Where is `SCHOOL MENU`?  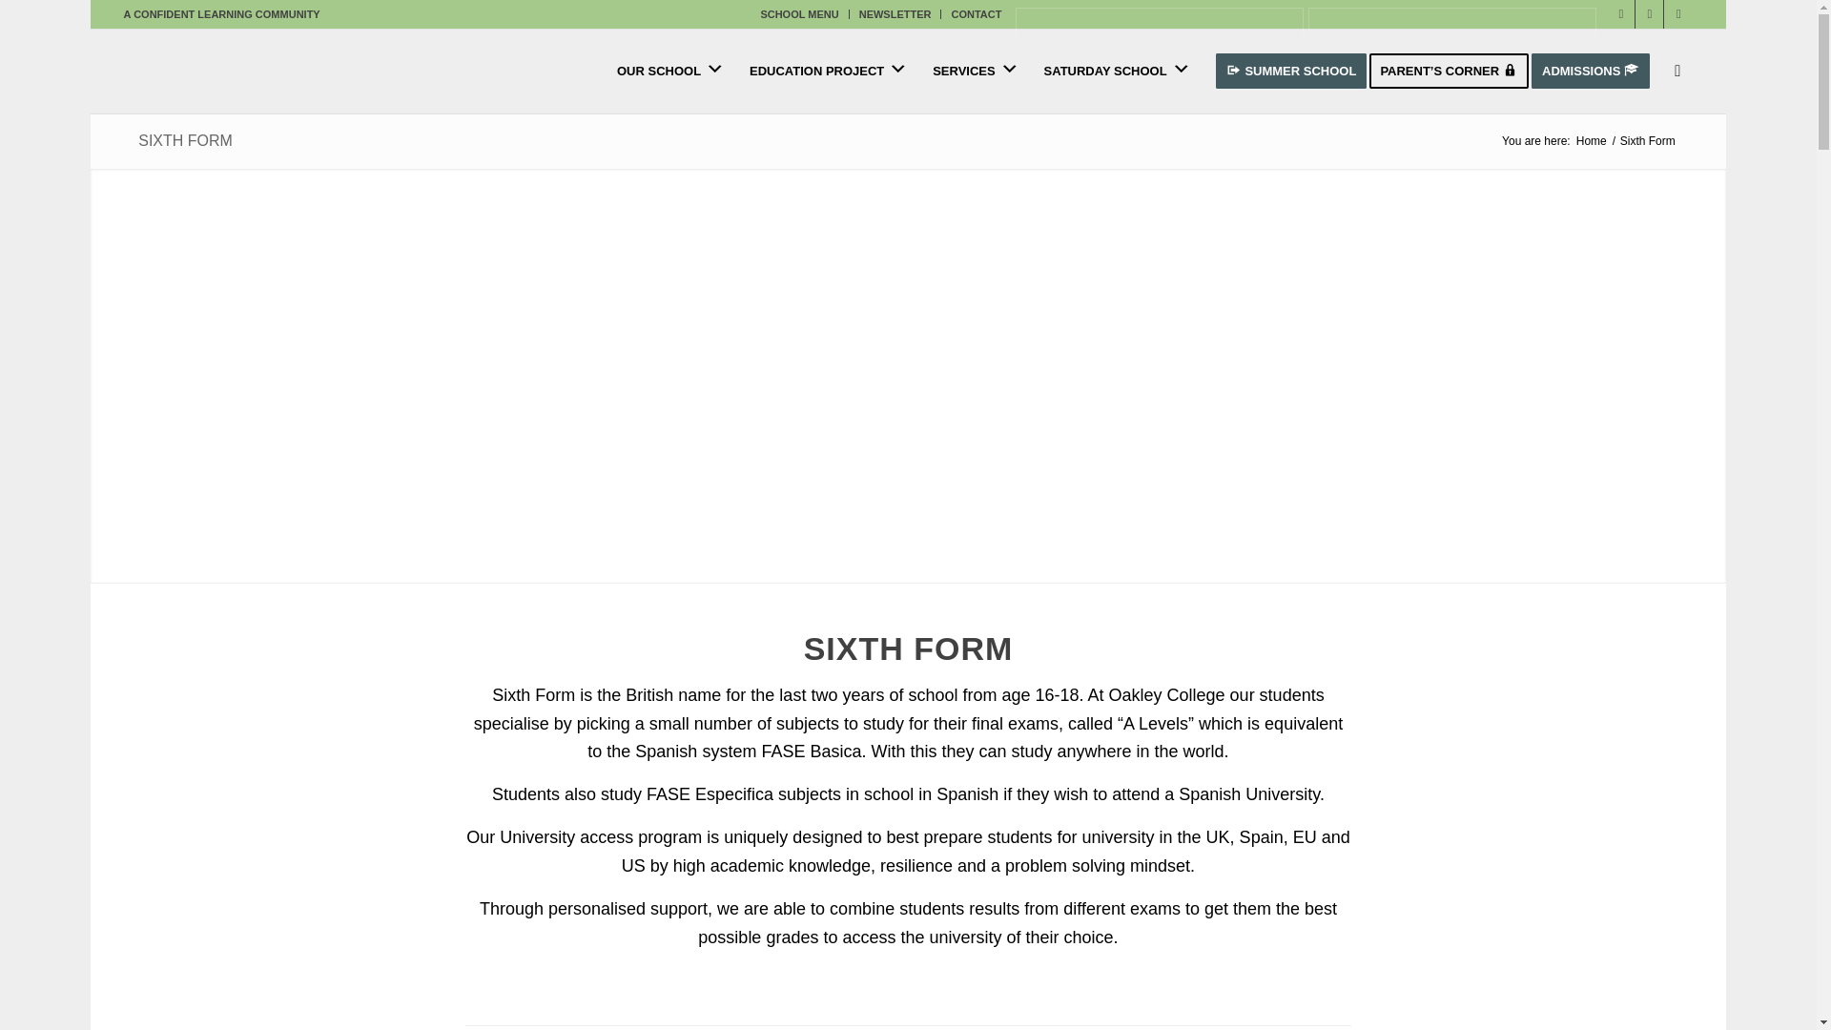 SCHOOL MENU is located at coordinates (799, 14).